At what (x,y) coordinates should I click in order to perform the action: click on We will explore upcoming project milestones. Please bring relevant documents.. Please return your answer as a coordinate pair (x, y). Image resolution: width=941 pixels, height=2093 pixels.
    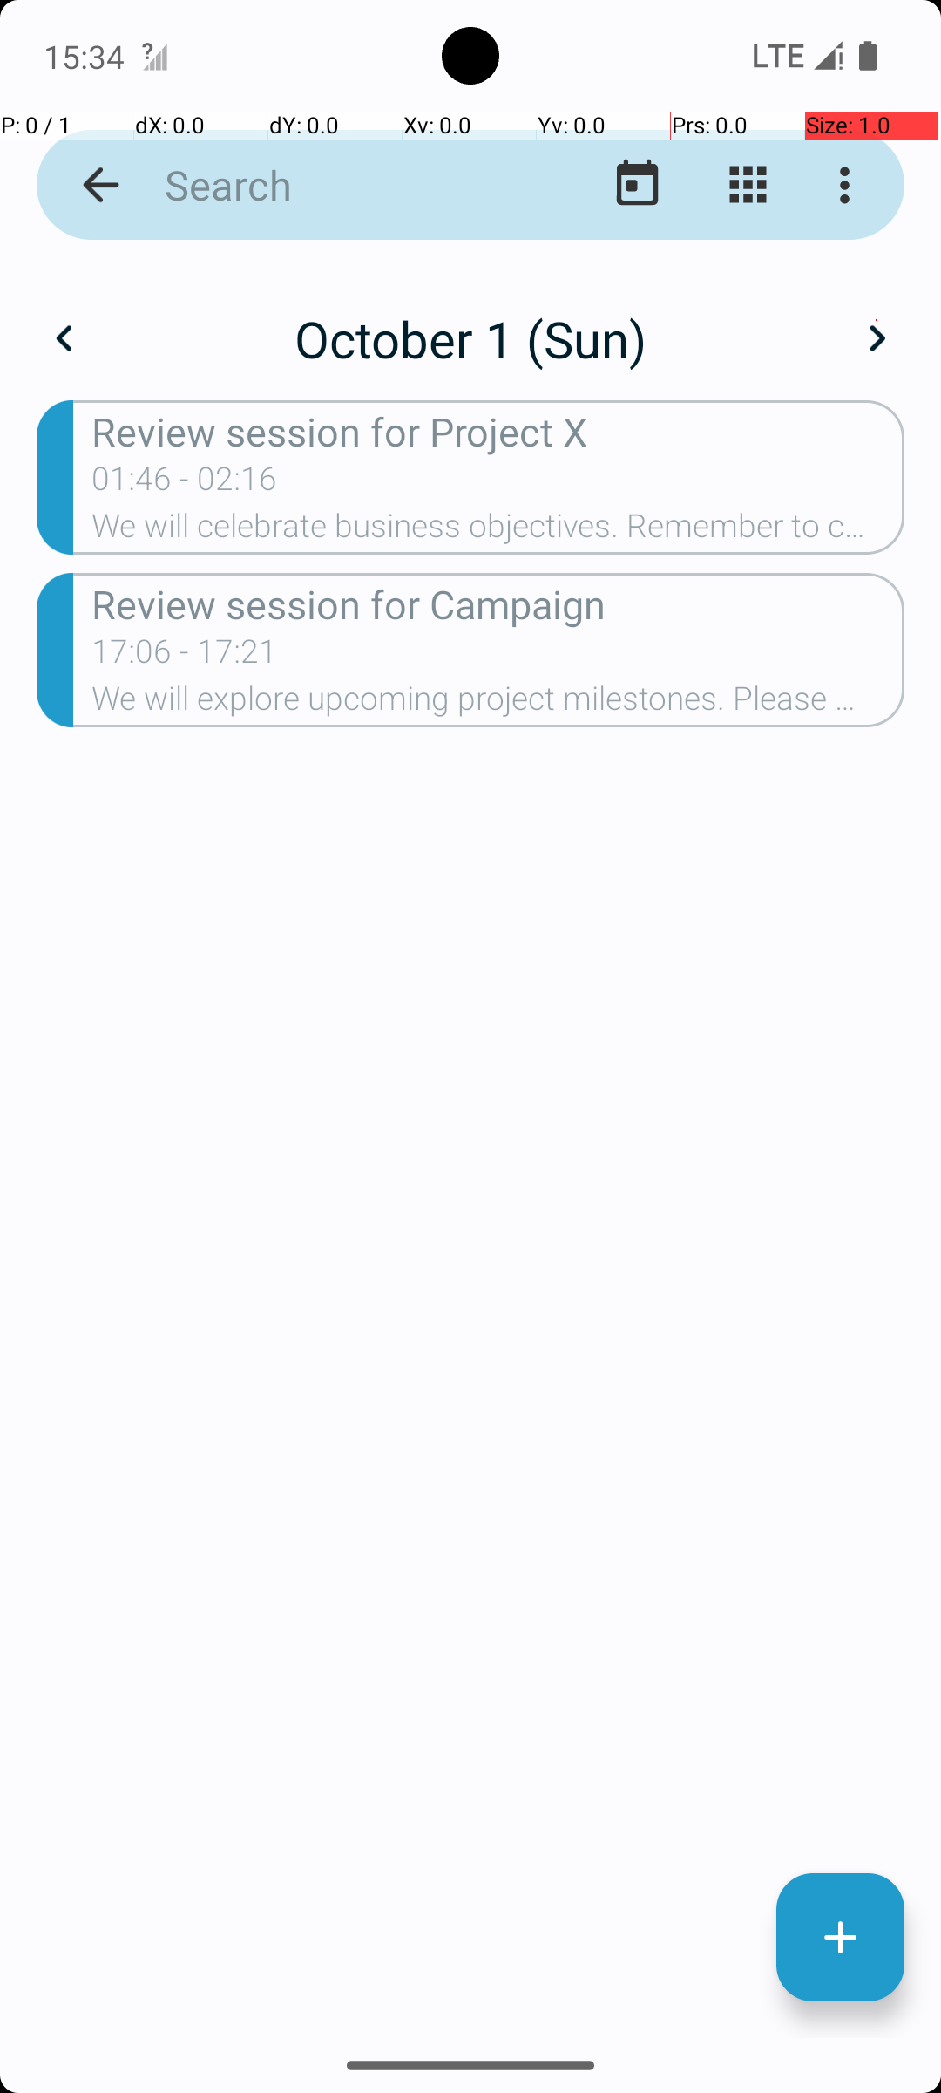
    Looking at the image, I should click on (498, 703).